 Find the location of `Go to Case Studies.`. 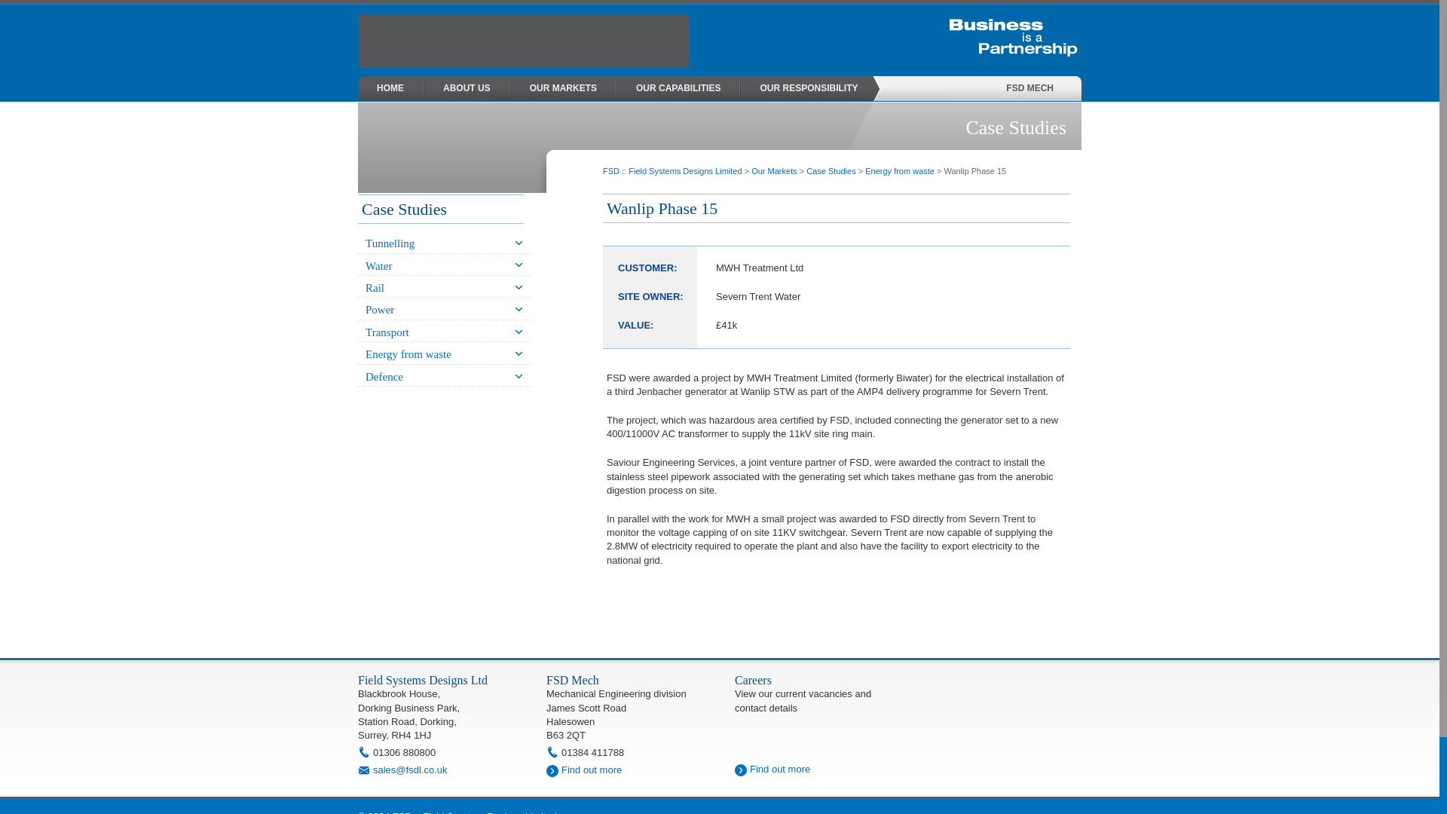

Go to Case Studies. is located at coordinates (831, 171).